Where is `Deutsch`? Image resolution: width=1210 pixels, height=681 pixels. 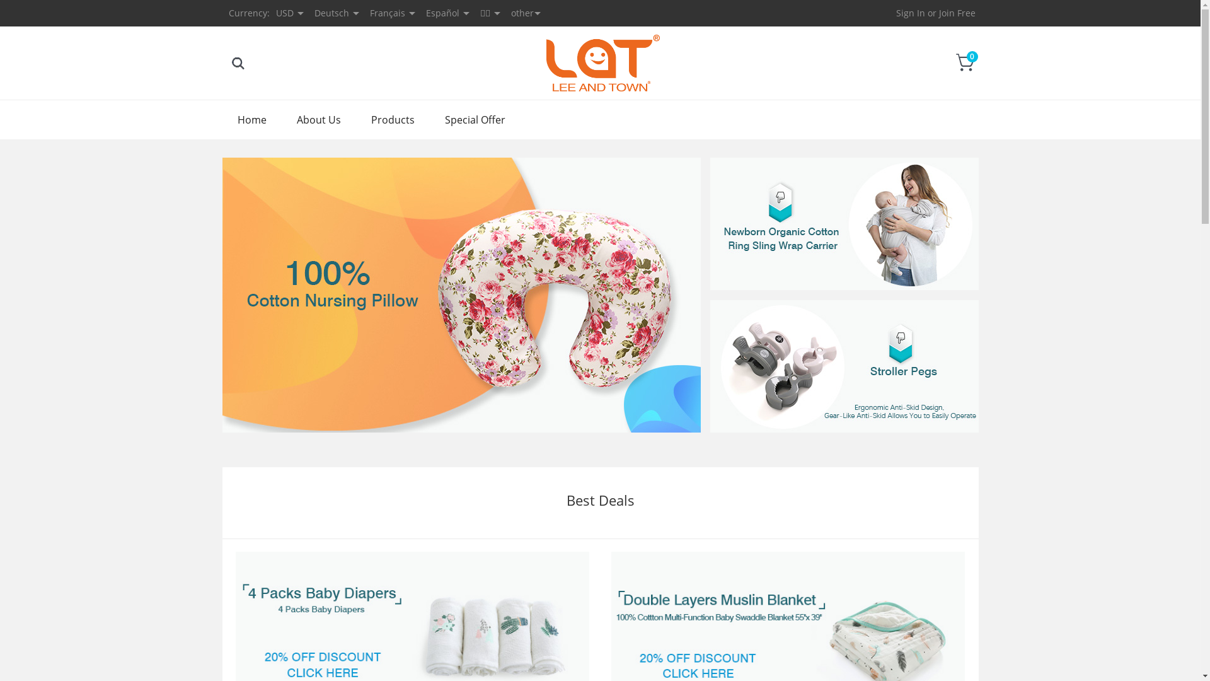
Deutsch is located at coordinates (331, 13).